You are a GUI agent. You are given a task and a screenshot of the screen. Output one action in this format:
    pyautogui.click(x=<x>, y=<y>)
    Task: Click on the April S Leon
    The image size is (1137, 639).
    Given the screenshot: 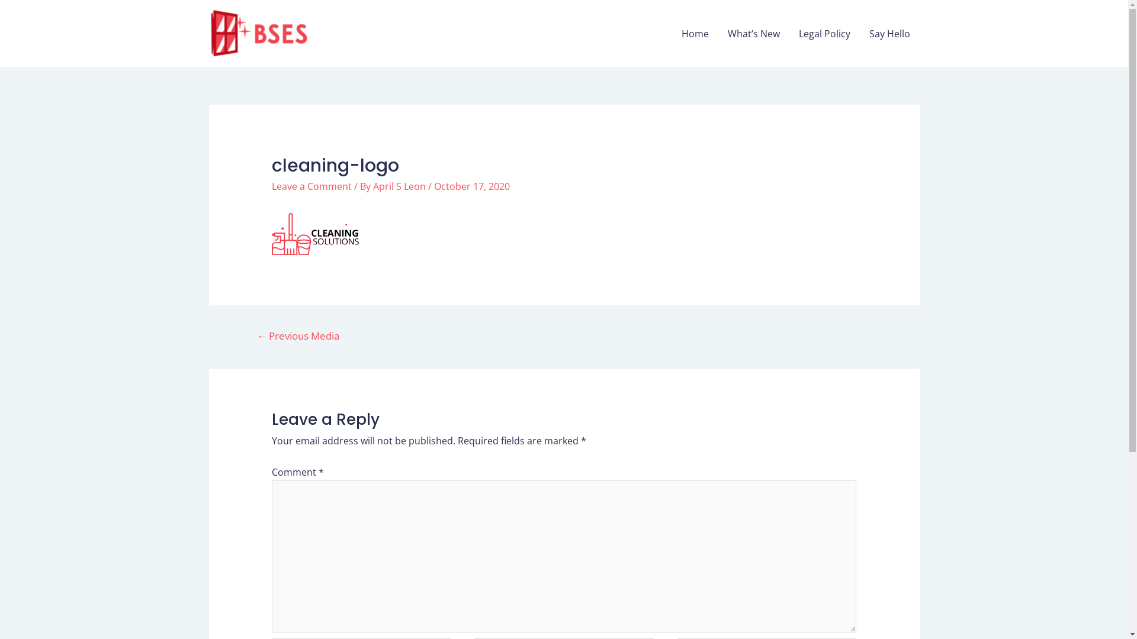 What is the action you would take?
    pyautogui.click(x=400, y=186)
    